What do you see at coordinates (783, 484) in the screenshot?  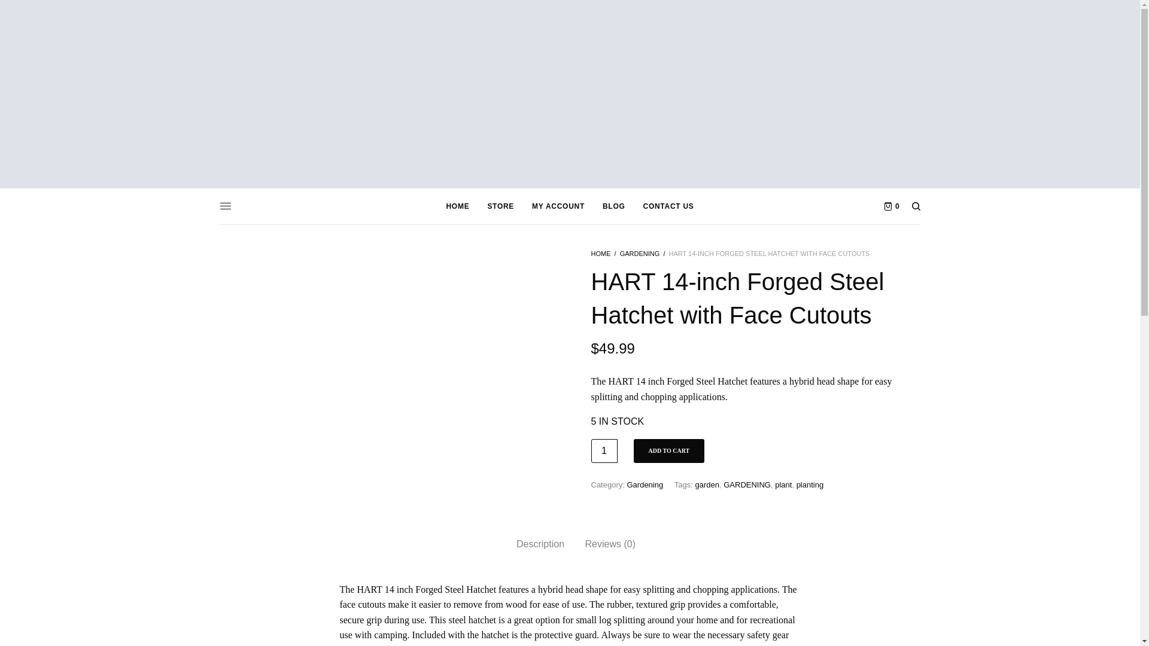 I see `plant` at bounding box center [783, 484].